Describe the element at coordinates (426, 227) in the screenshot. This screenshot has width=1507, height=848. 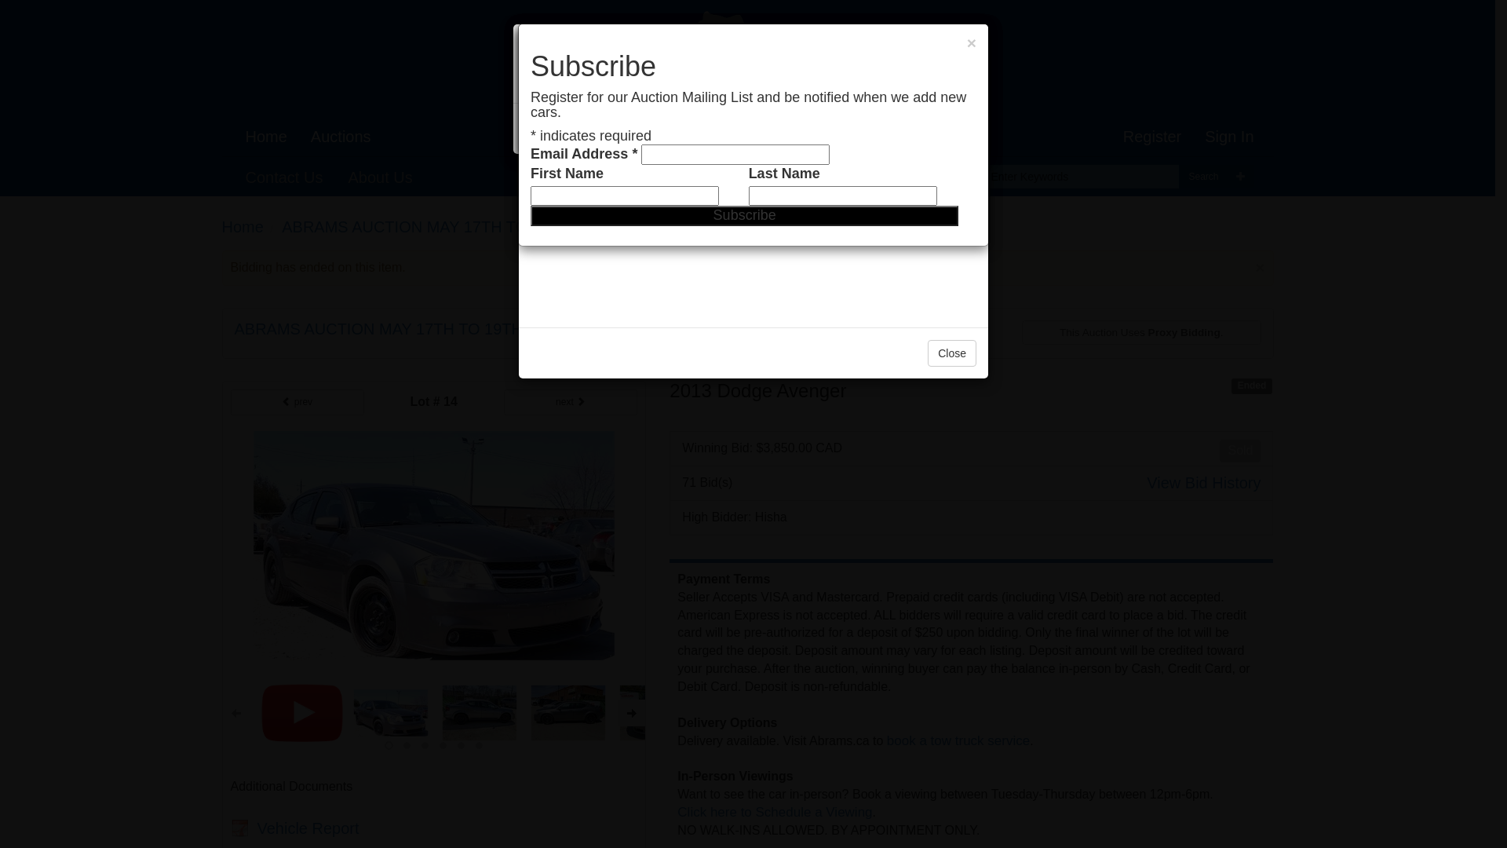
I see `ABRAMS AUCTION MAY 17TH TO 19TH` at that location.